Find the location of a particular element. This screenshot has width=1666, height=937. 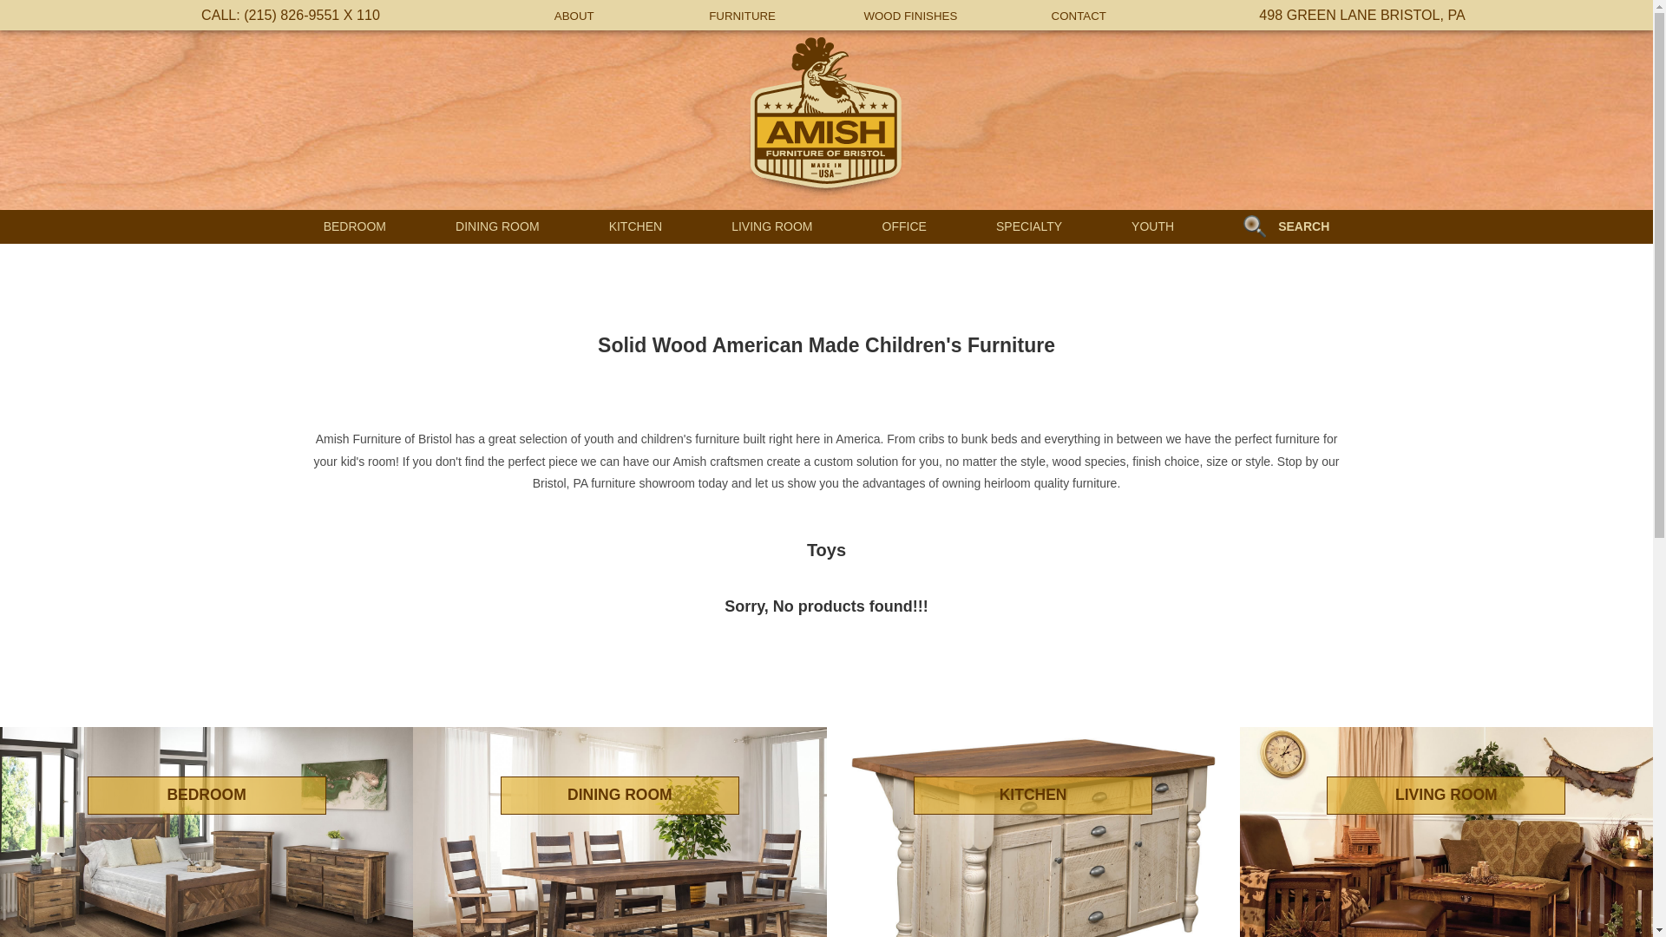

BEDROOM is located at coordinates (354, 226).